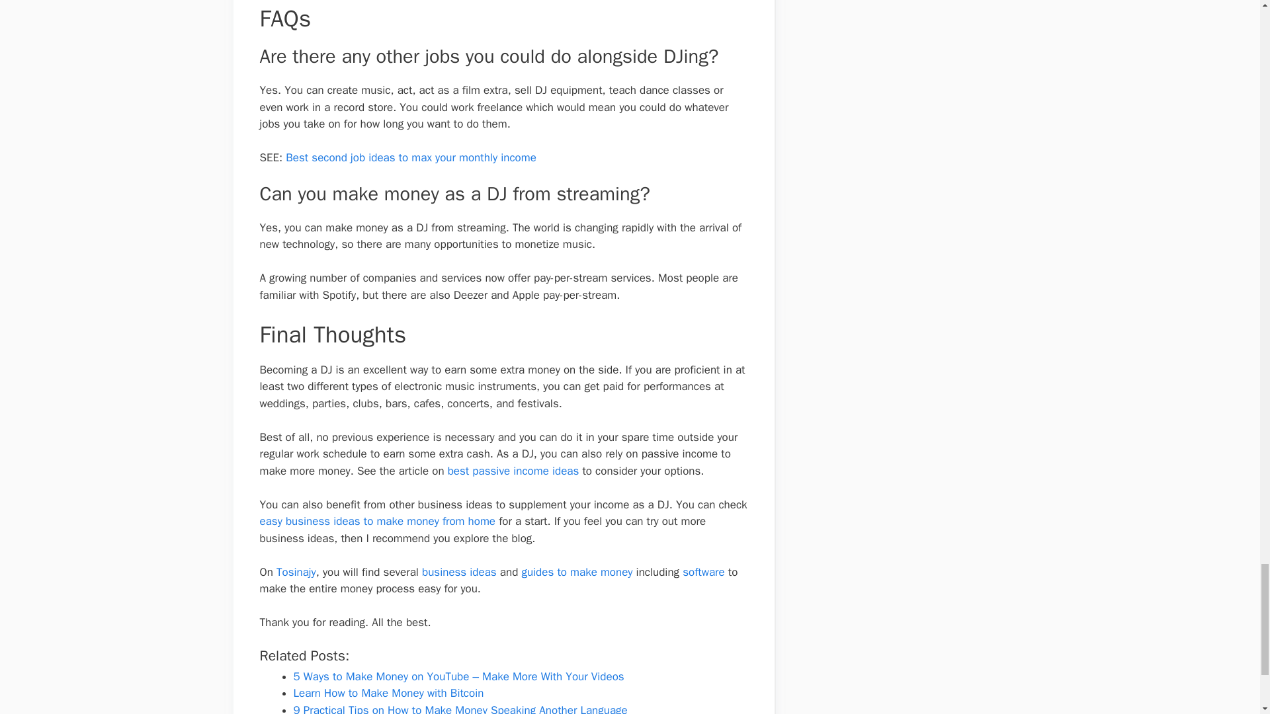 The width and height of the screenshot is (1270, 714). Describe the element at coordinates (377, 521) in the screenshot. I see `easy business ideas to make money from home` at that location.